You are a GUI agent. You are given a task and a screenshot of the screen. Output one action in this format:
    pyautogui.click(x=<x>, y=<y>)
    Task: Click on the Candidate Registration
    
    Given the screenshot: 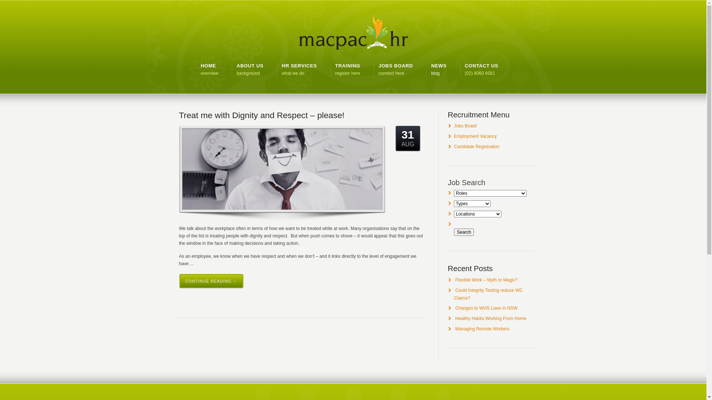 What is the action you would take?
    pyautogui.click(x=477, y=147)
    